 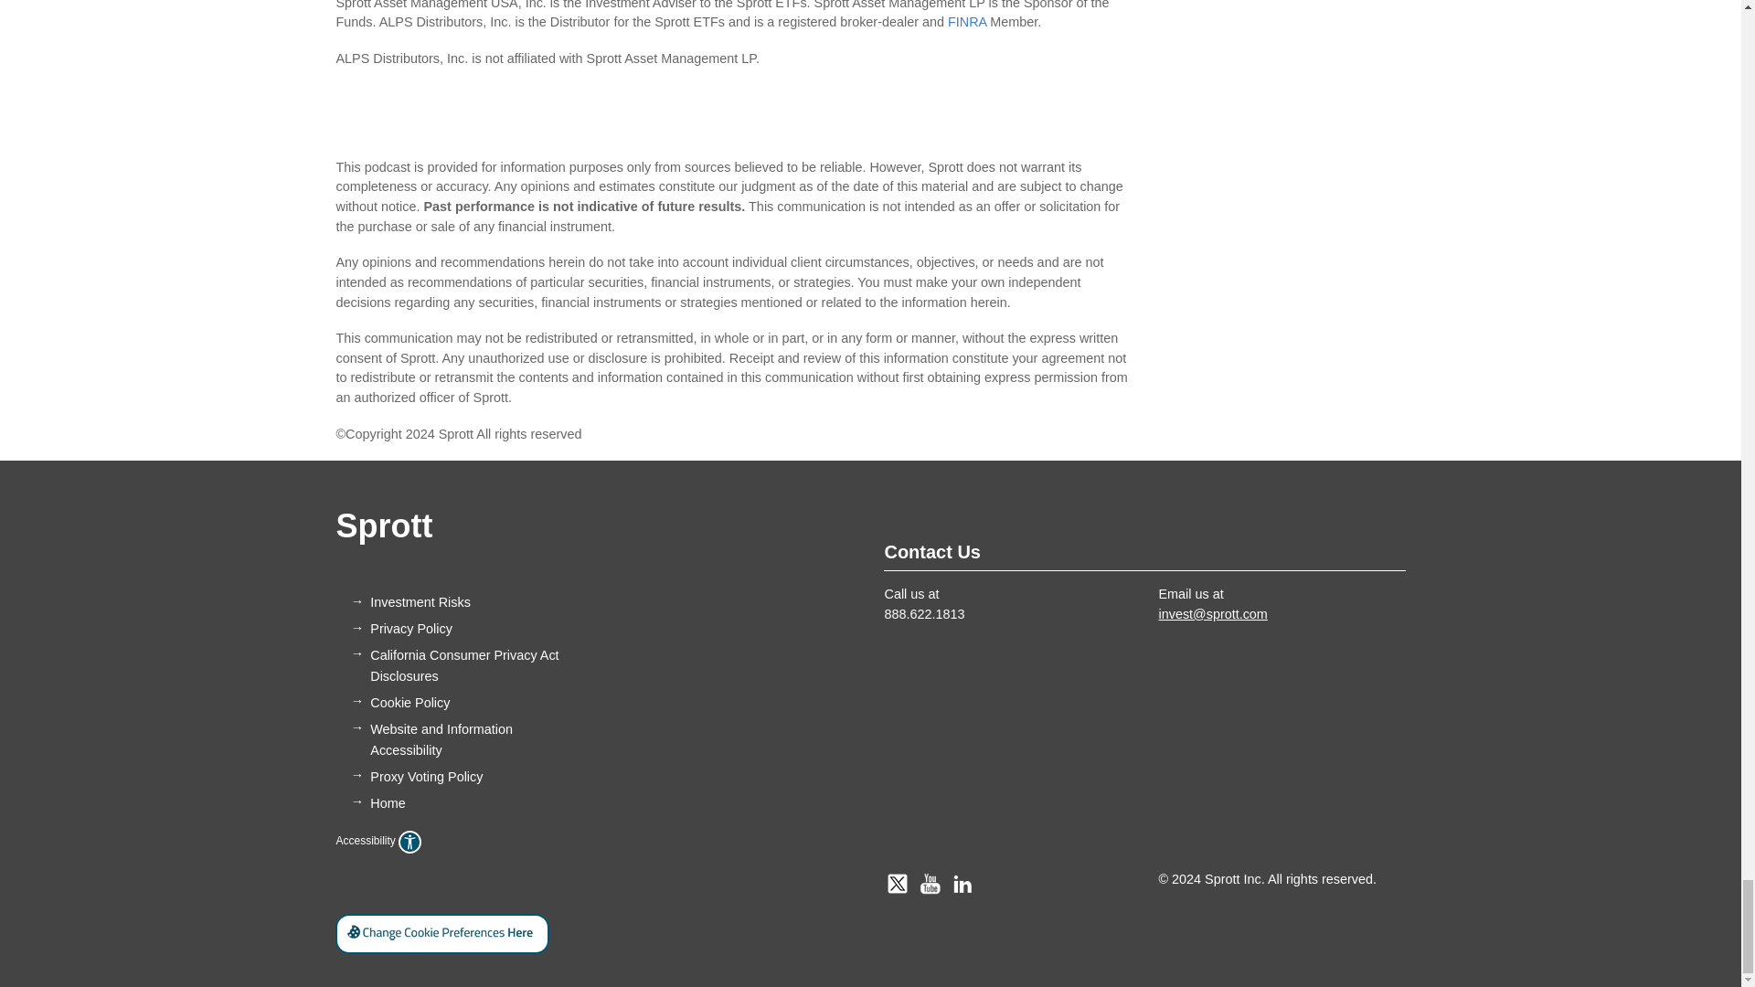 I want to click on Proxy Voting Policy, so click(x=426, y=777).